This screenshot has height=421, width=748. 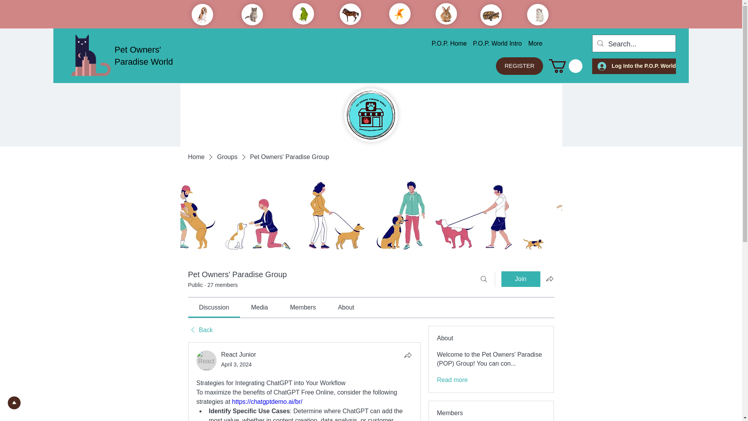 What do you see at coordinates (237, 364) in the screenshot?
I see `April 3, 2024` at bounding box center [237, 364].